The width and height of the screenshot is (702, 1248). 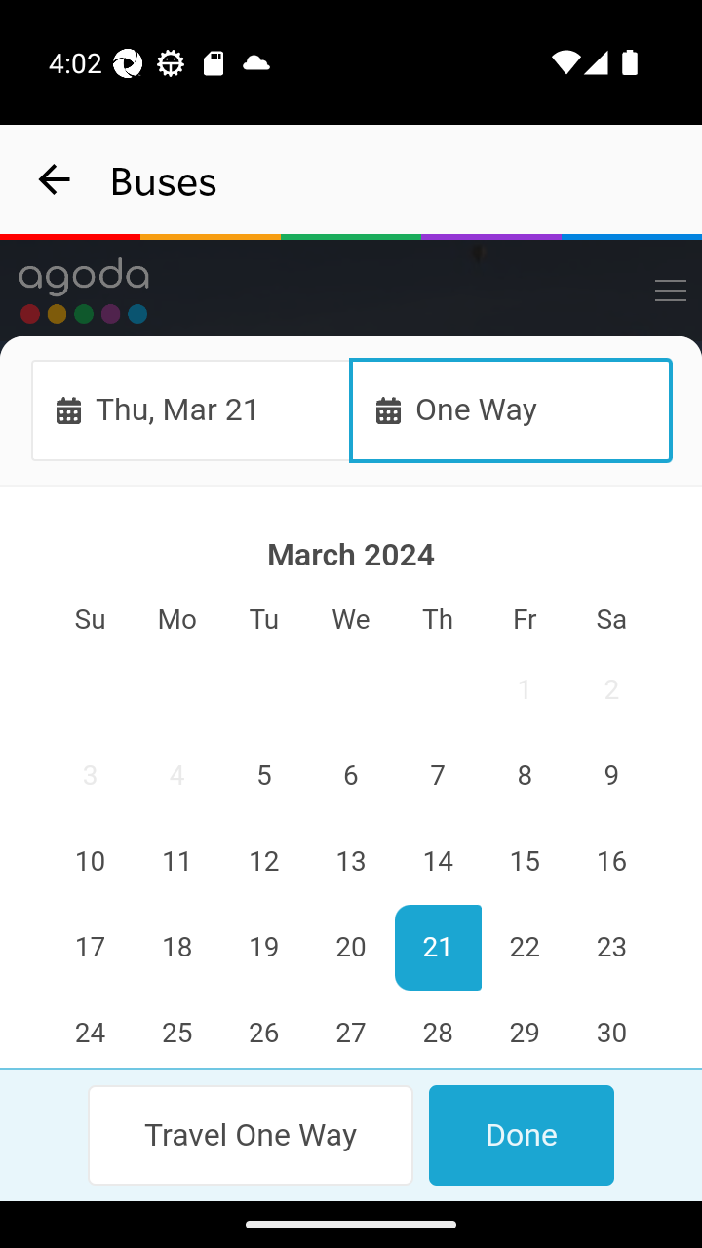 What do you see at coordinates (437, 948) in the screenshot?
I see `21` at bounding box center [437, 948].